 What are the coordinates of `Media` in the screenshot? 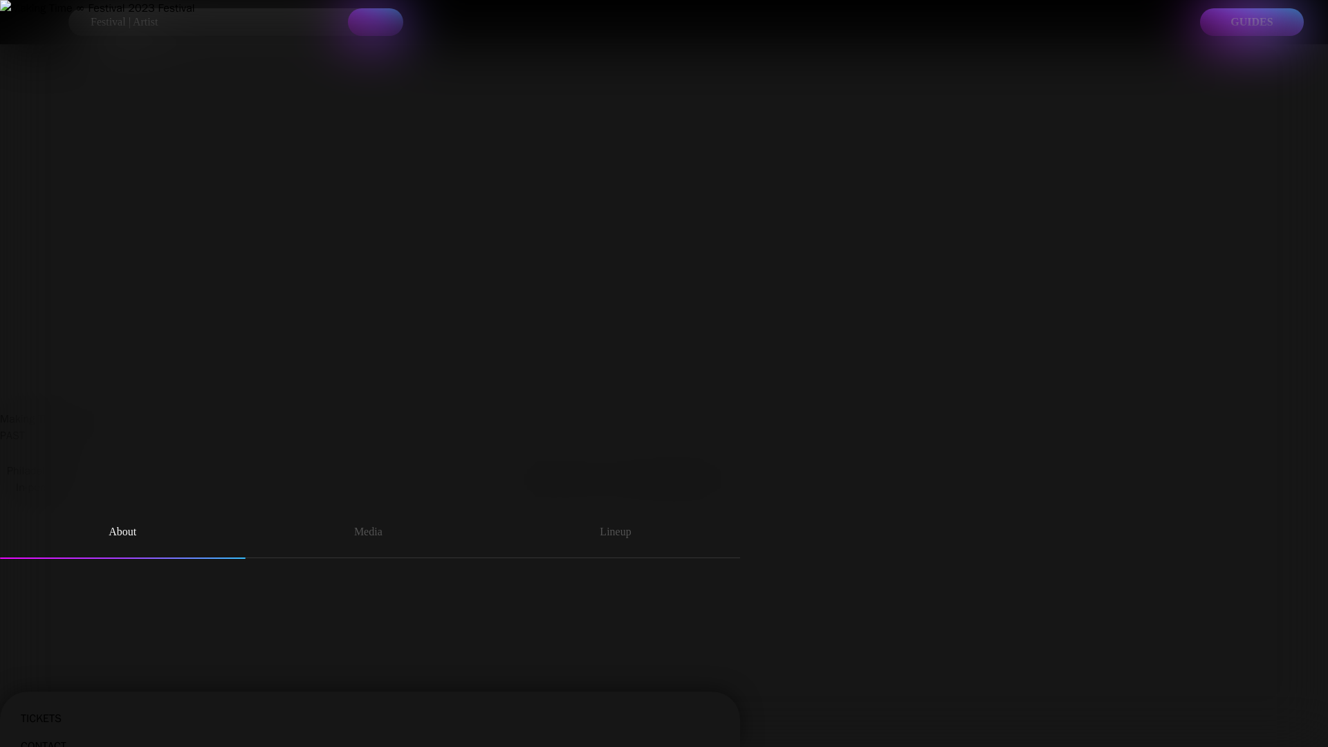 It's located at (368, 533).